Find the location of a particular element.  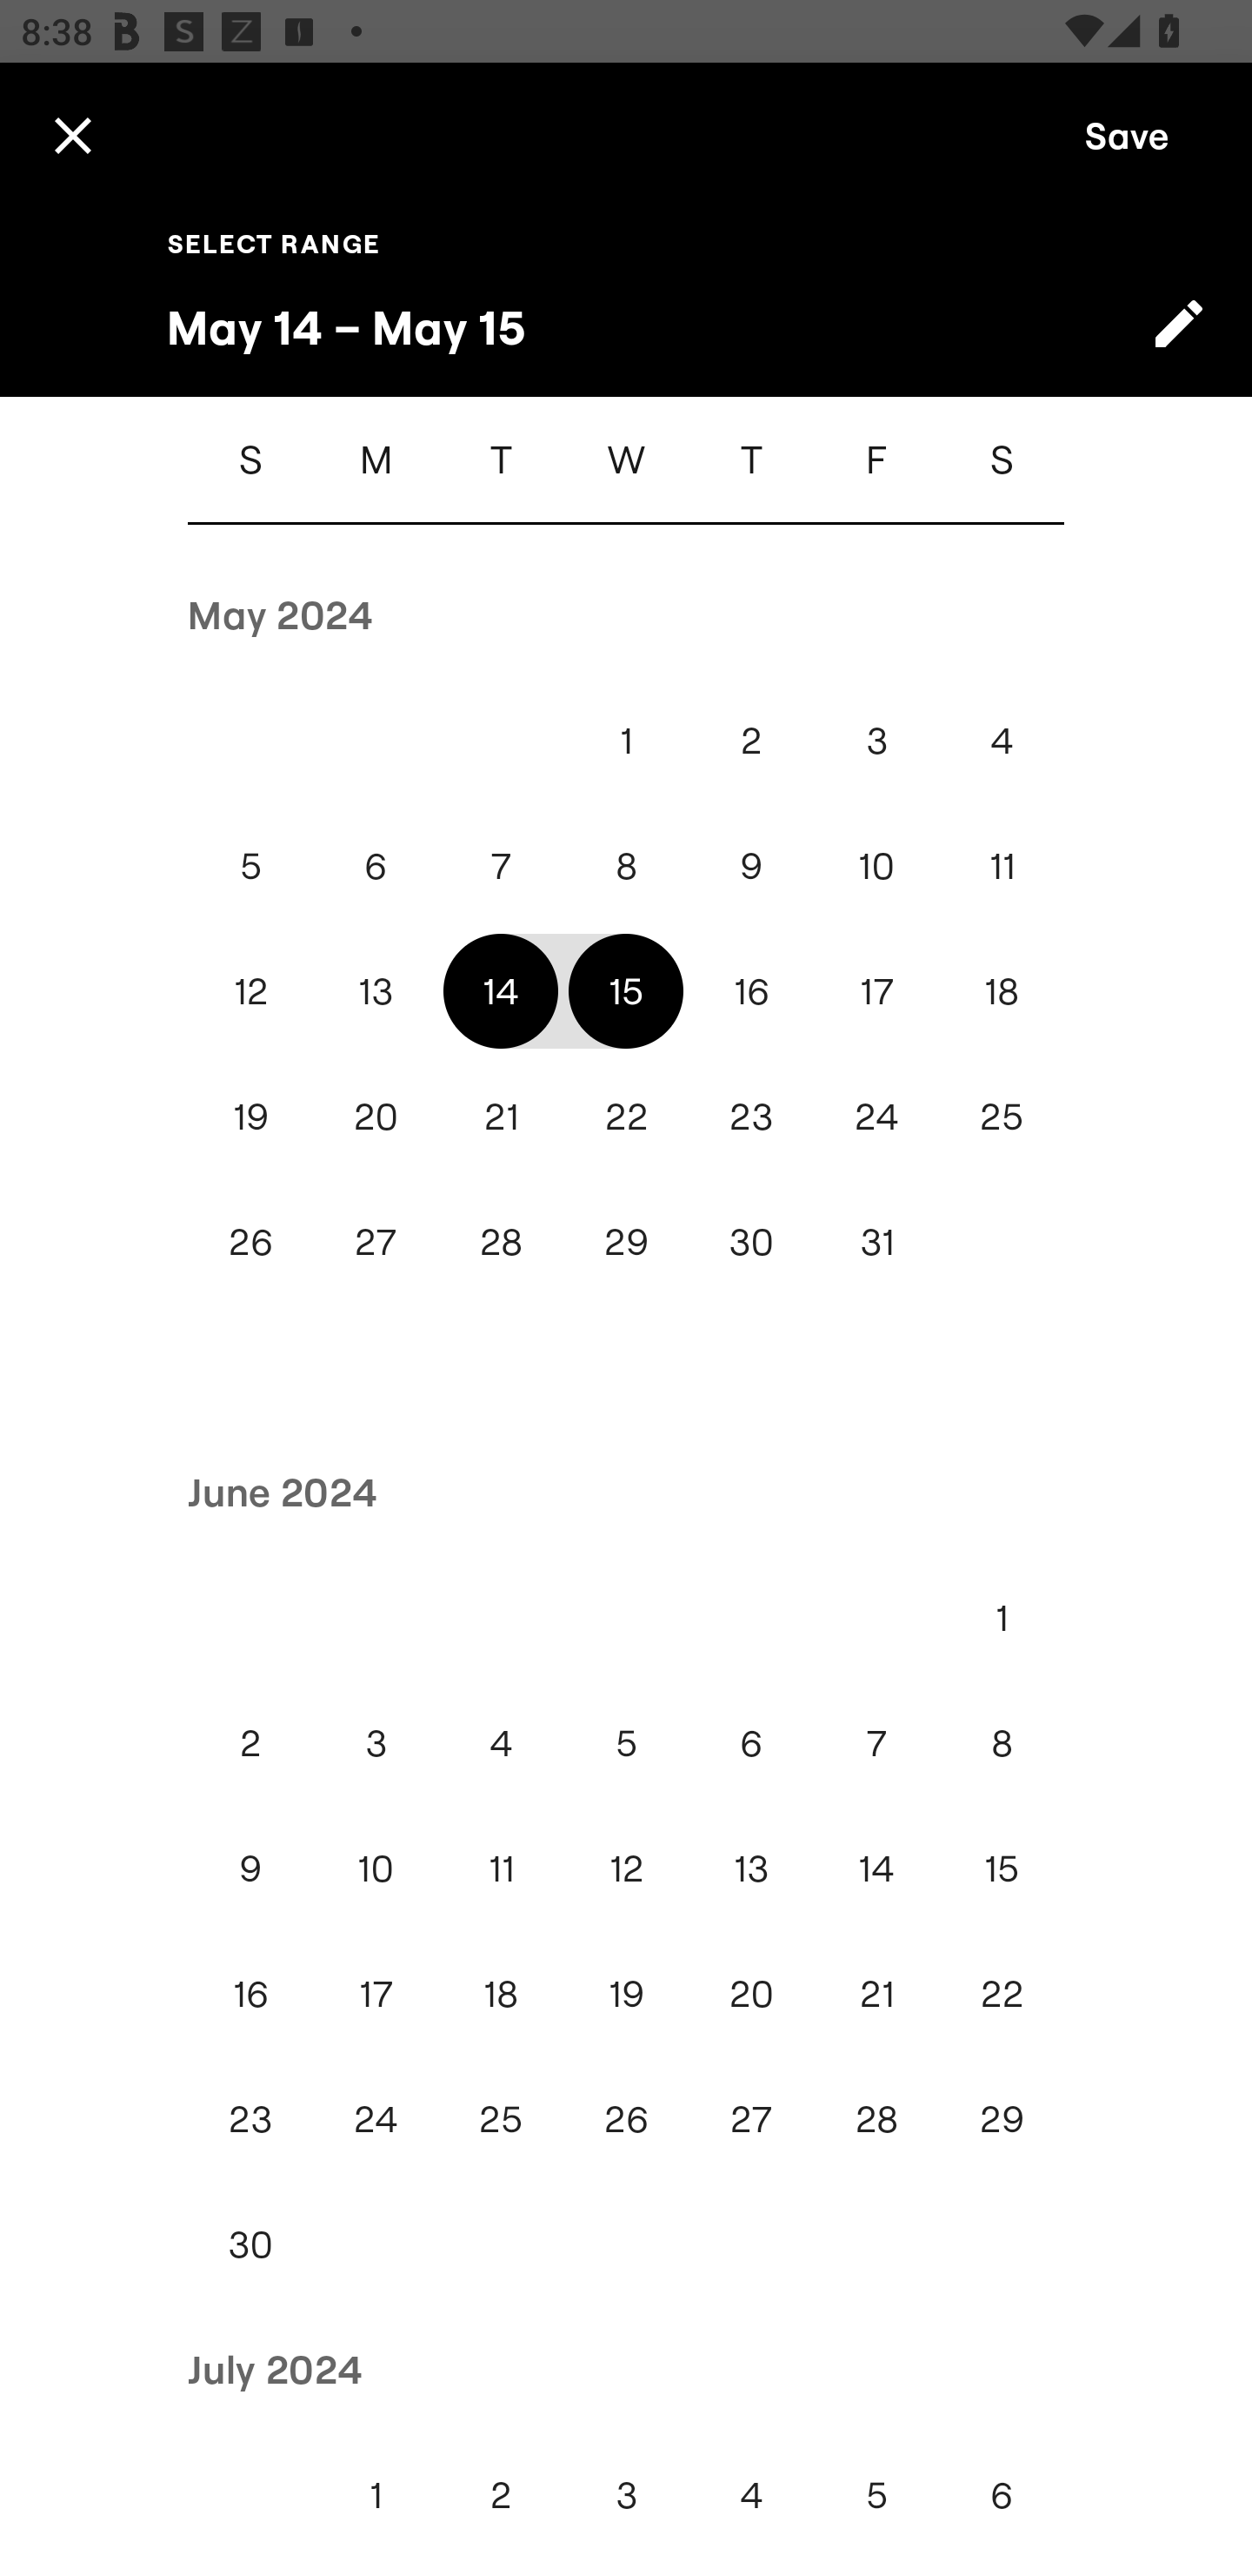

5 Sun, May 5 is located at coordinates (250, 865).